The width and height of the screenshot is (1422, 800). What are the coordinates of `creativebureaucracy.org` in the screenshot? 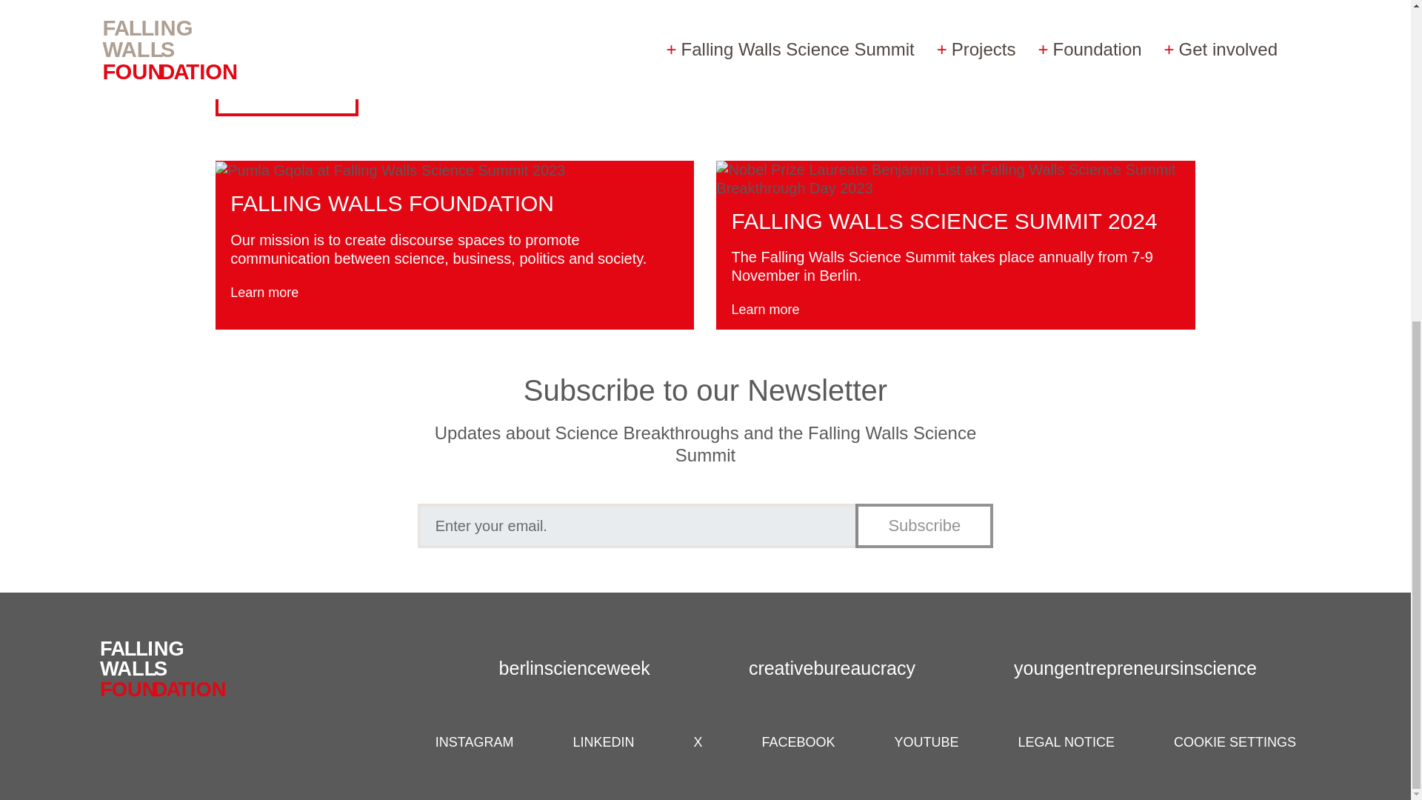 It's located at (852, 668).